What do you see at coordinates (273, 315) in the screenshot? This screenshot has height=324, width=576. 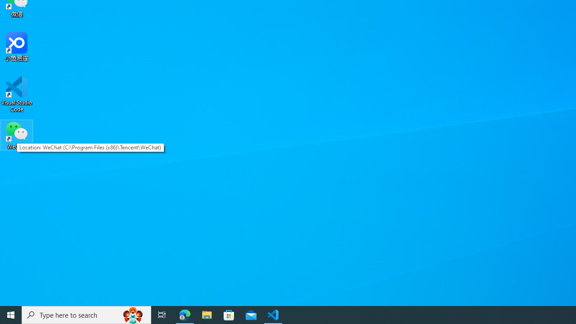 I see `Visual Studio Code - 1 running window` at bounding box center [273, 315].